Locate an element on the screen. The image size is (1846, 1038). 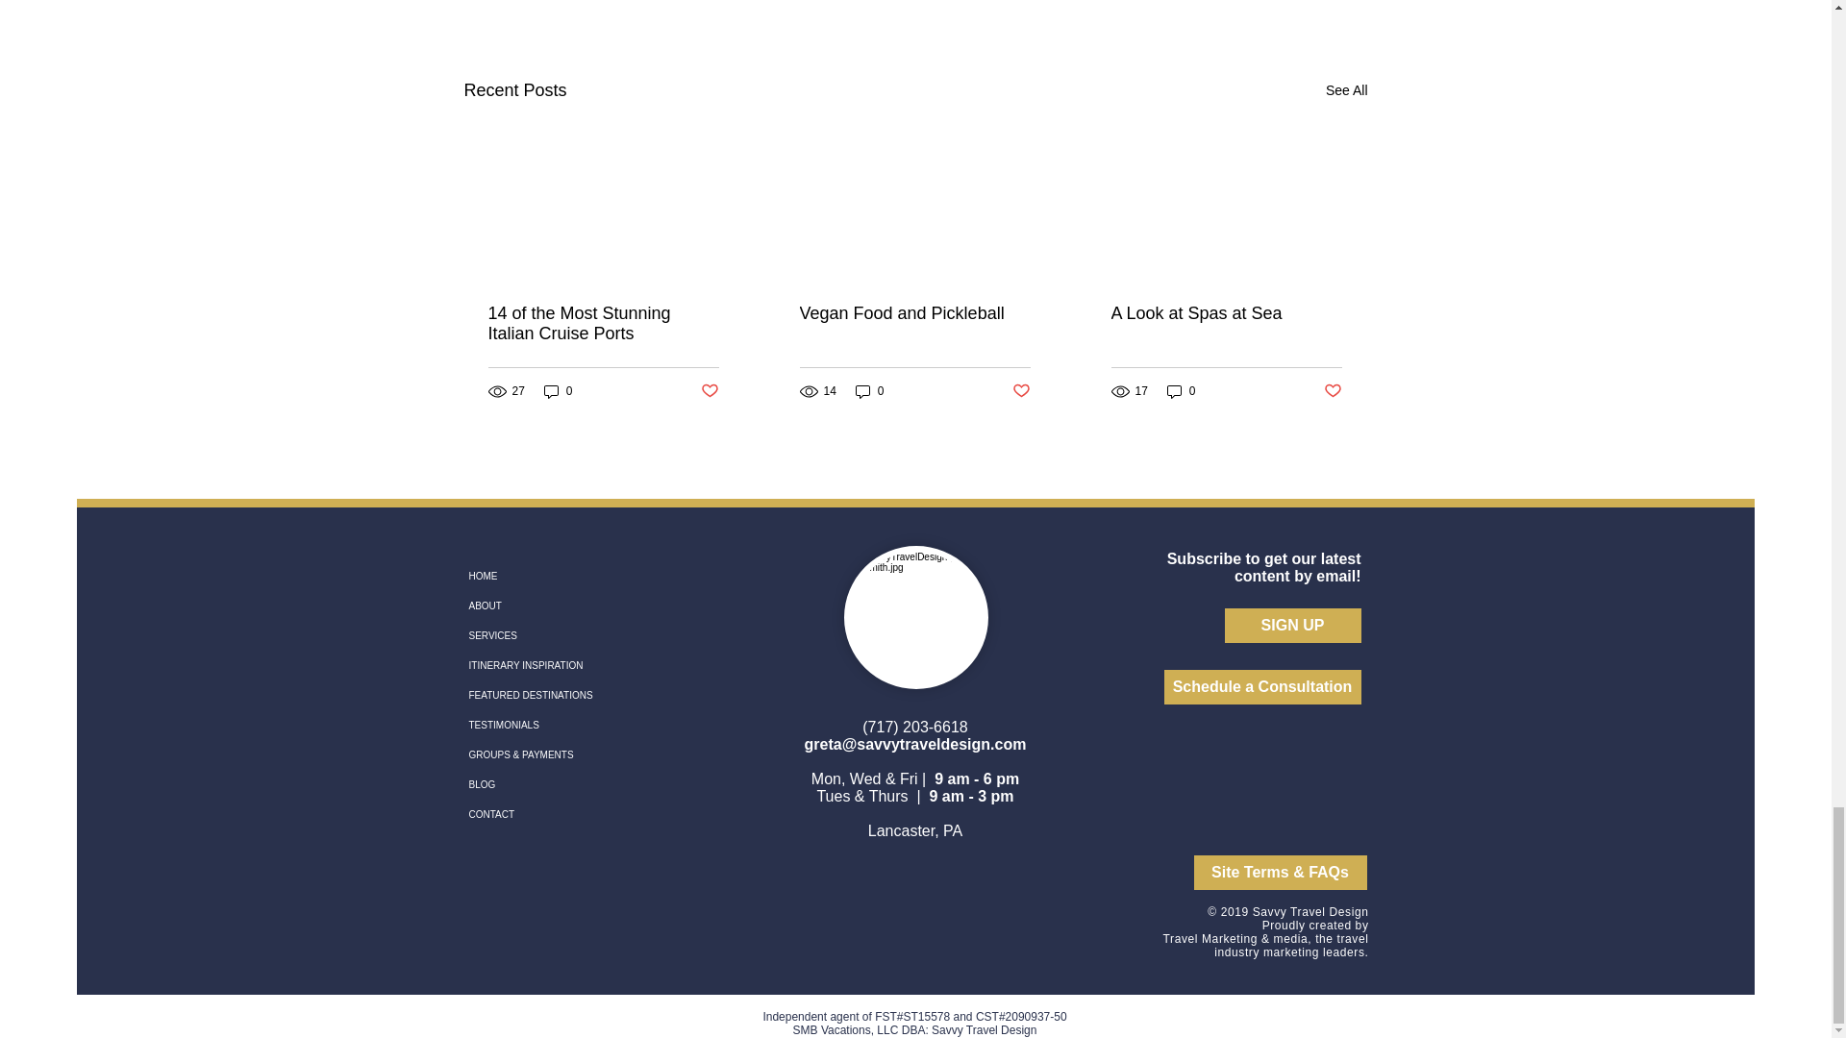
Post not marked as liked is located at coordinates (1021, 391).